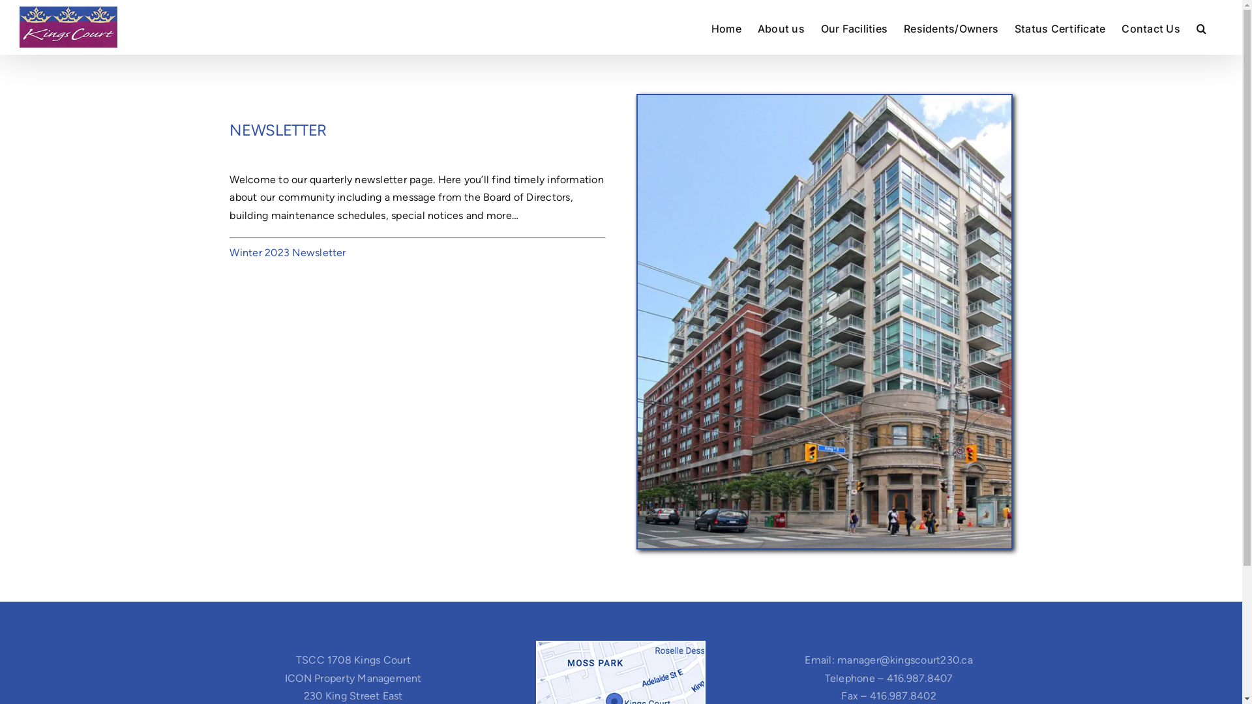 The width and height of the screenshot is (1252, 704). What do you see at coordinates (288, 253) in the screenshot?
I see `Winter 2023 Newsletter` at bounding box center [288, 253].